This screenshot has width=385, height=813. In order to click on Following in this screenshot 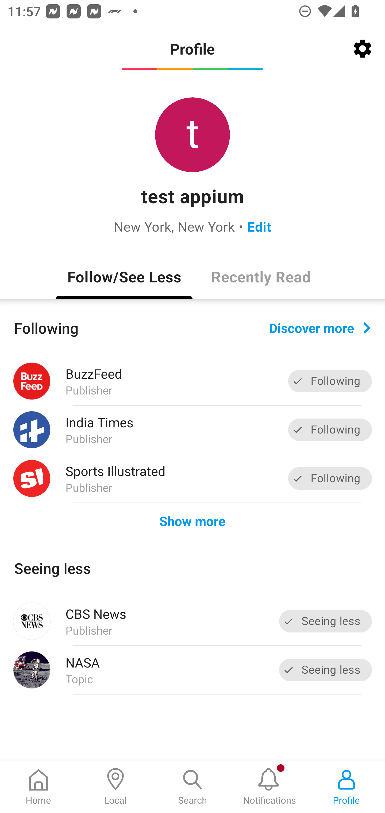, I will do `click(330, 381)`.